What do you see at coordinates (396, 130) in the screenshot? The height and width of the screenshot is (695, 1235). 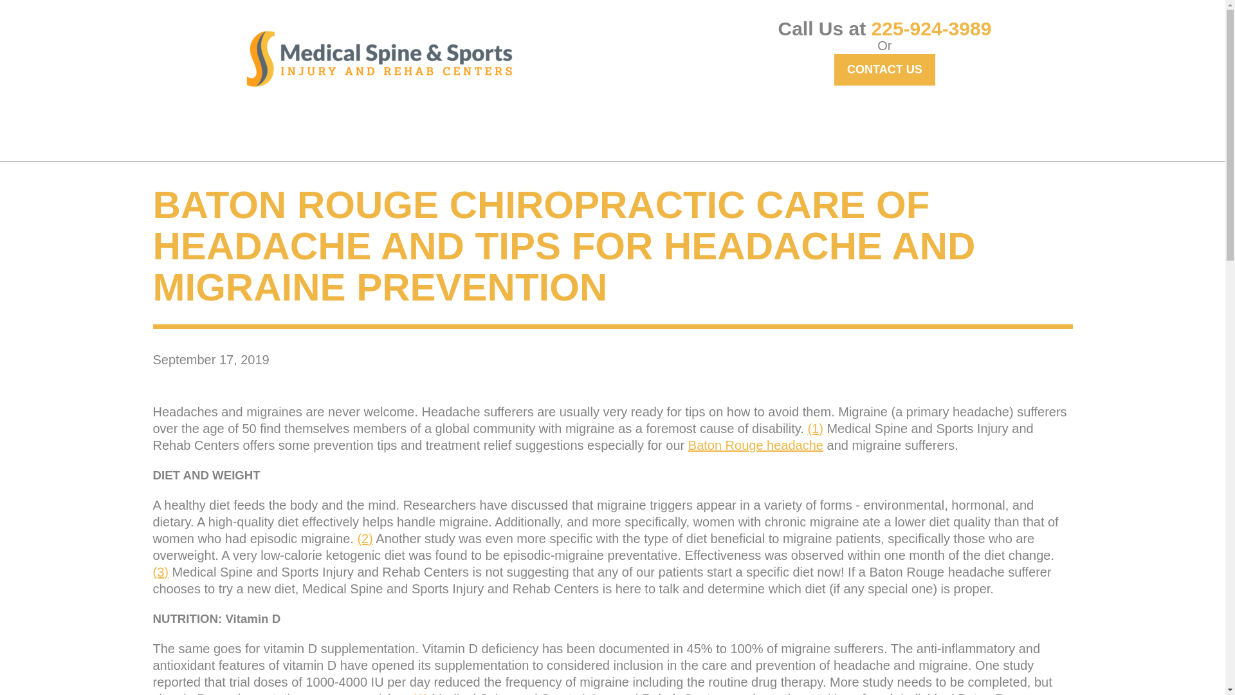 I see `ID YOUR PAIN` at bounding box center [396, 130].